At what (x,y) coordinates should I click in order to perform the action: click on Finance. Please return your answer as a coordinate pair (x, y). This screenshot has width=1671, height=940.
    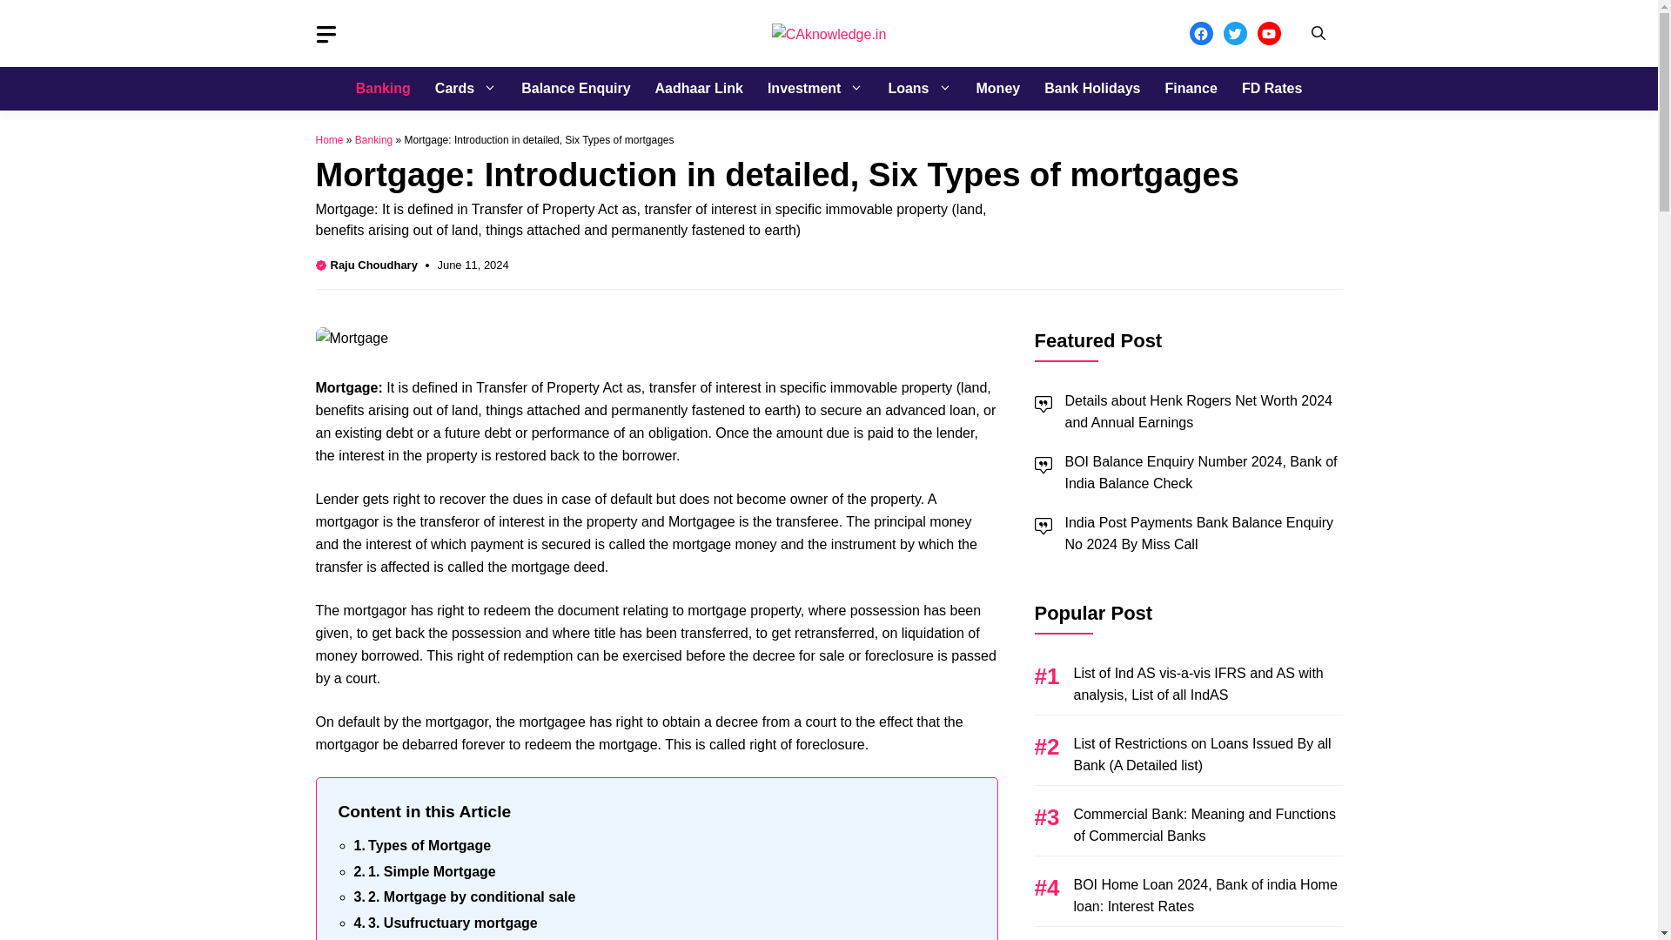
    Looking at the image, I should click on (1191, 89).